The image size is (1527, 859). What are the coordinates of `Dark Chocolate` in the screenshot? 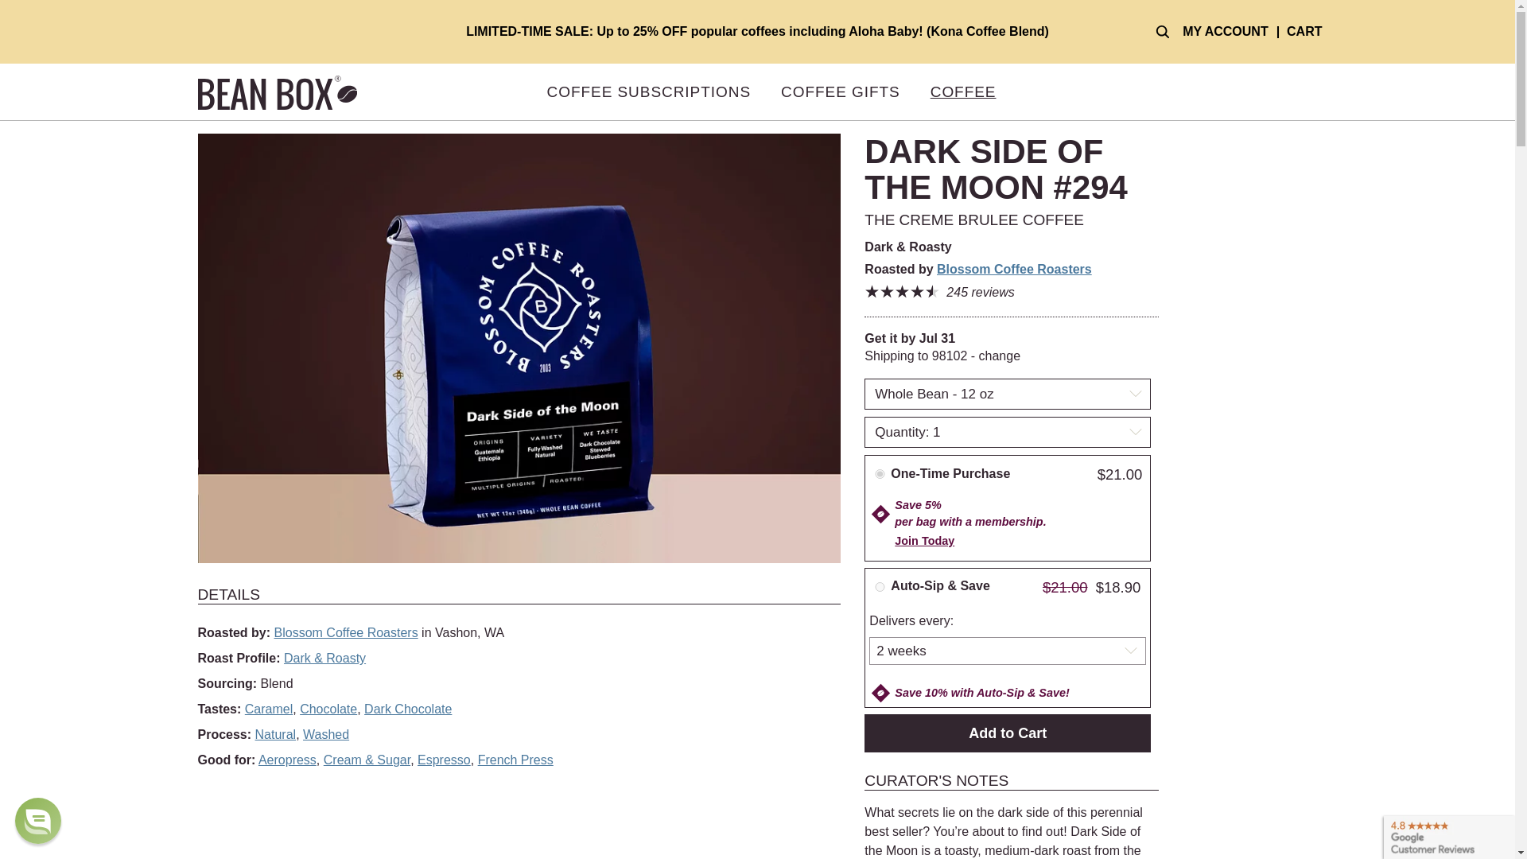 It's located at (408, 709).